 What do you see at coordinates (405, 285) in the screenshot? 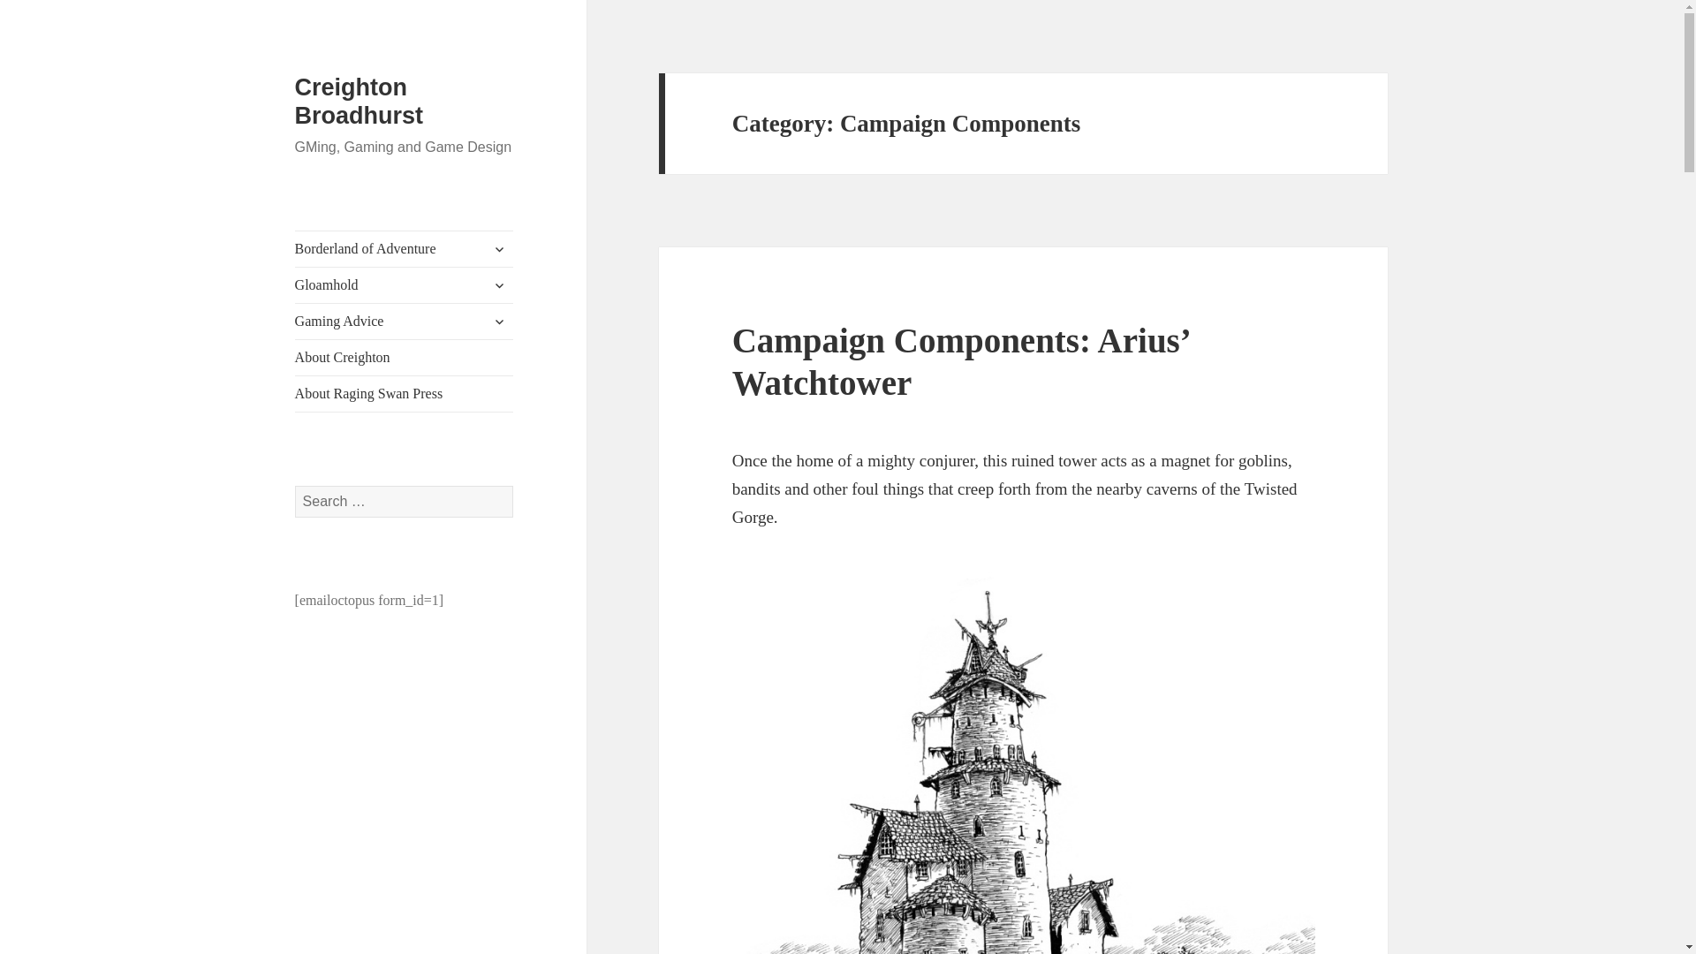
I see `Gloamhold` at bounding box center [405, 285].